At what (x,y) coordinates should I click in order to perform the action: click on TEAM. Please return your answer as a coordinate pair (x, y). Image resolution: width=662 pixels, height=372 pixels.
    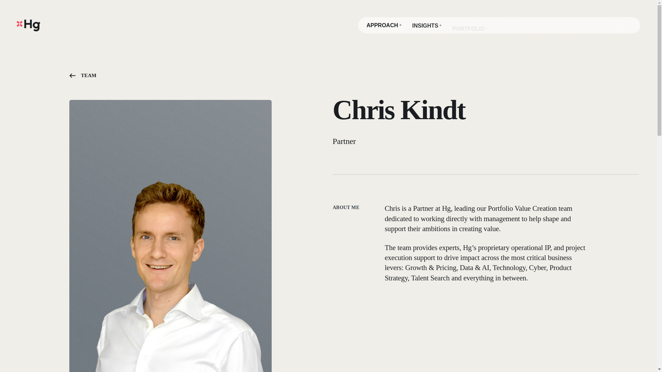
    Looking at the image, I should click on (83, 76).